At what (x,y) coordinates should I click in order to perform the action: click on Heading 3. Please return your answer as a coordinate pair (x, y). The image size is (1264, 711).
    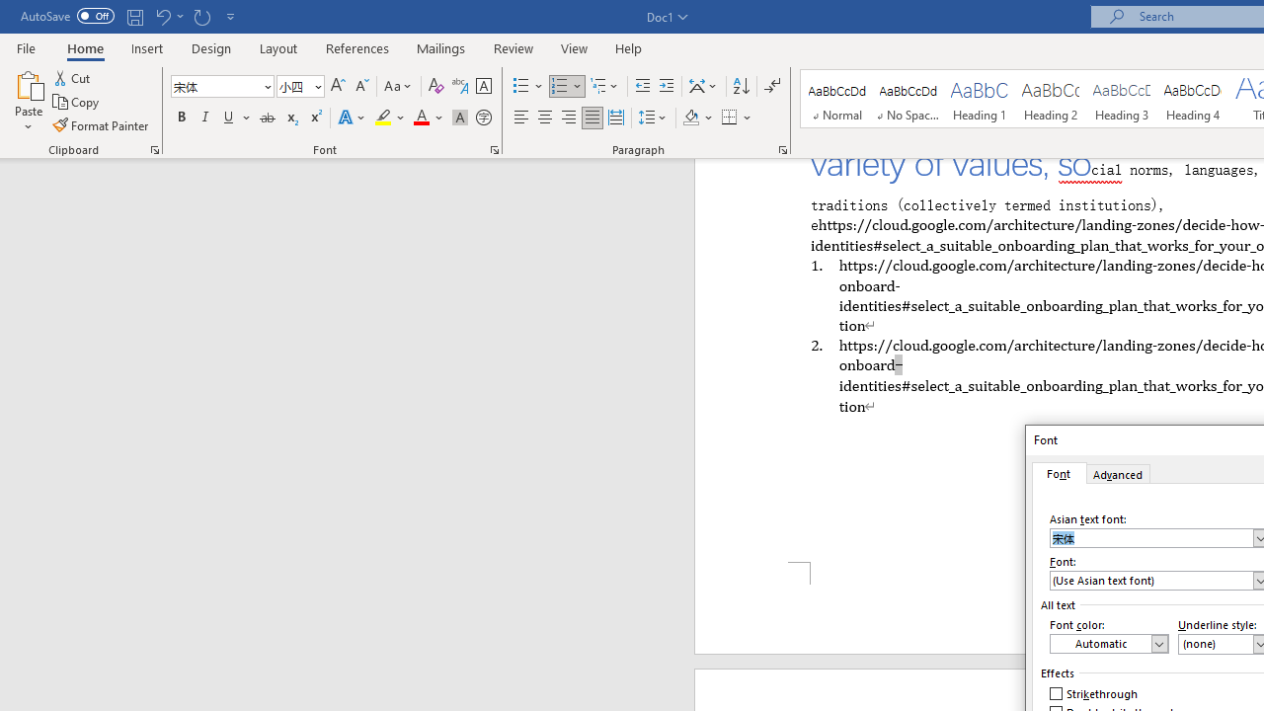
    Looking at the image, I should click on (1122, 99).